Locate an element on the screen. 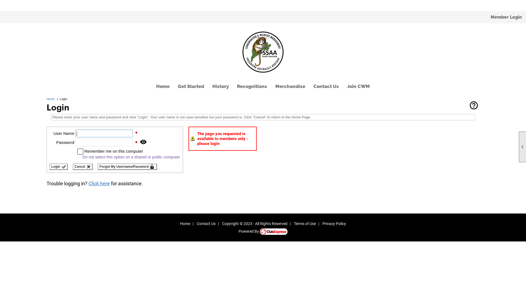 The width and height of the screenshot is (526, 296). Powered By  is located at coordinates (263, 231).